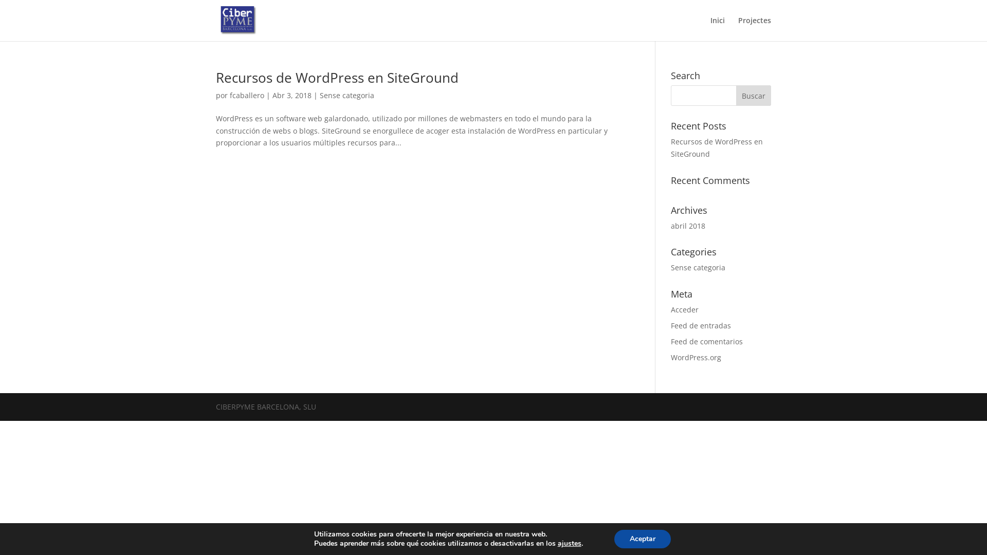 The width and height of the screenshot is (987, 555). Describe the element at coordinates (688, 226) in the screenshot. I see `abril 2018` at that location.